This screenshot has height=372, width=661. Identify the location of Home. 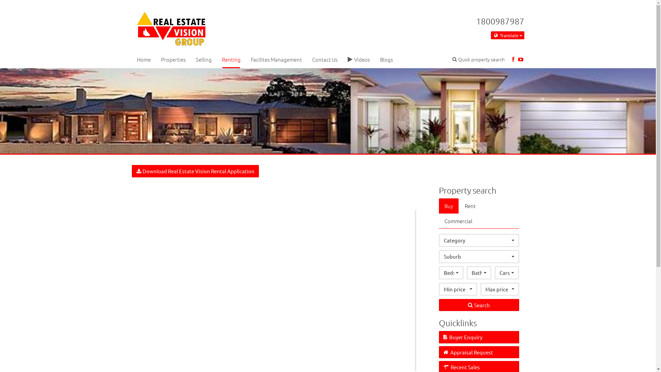
(144, 59).